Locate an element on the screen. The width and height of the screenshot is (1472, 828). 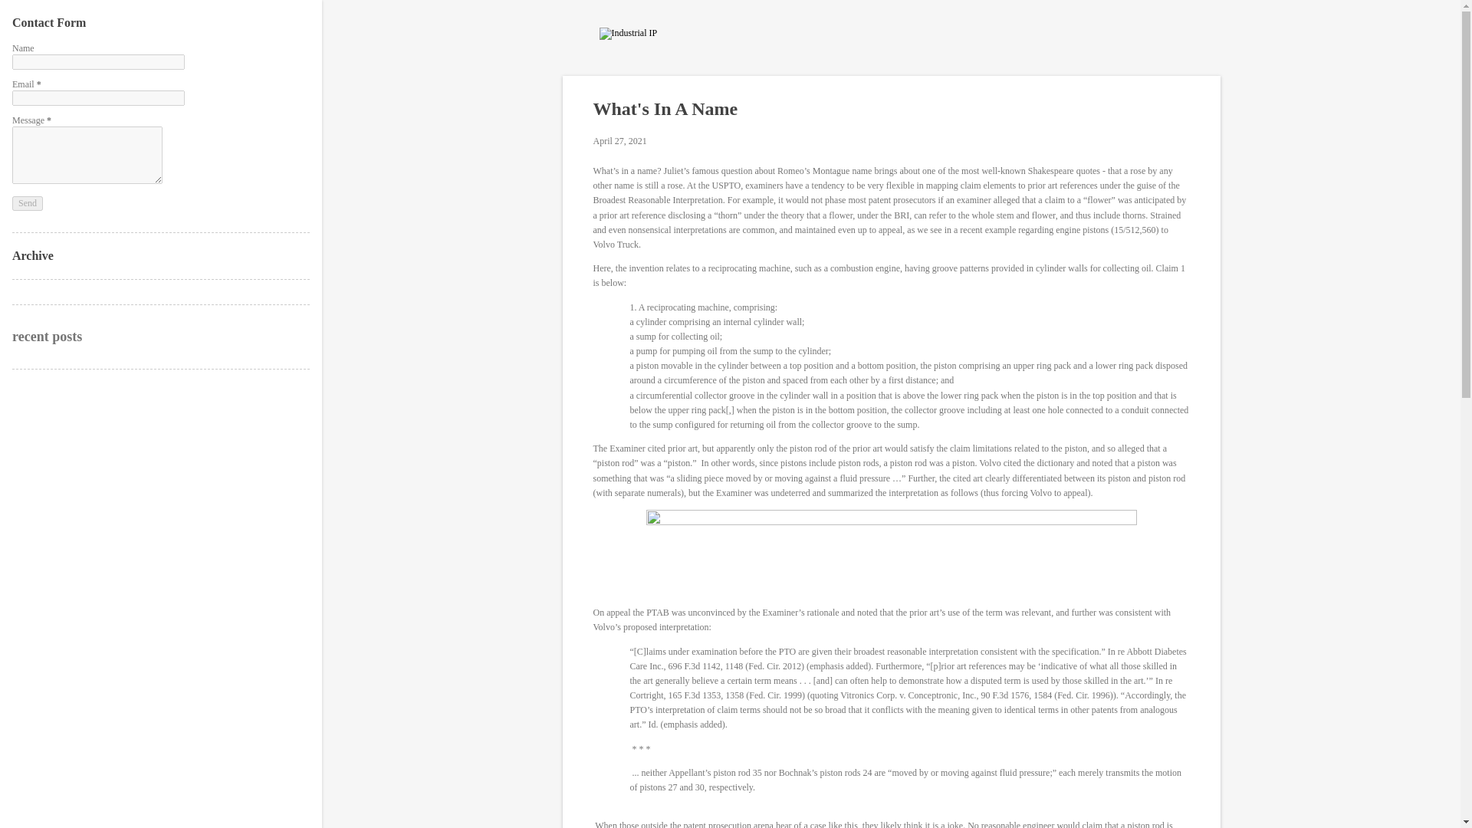
Send is located at coordinates (27, 204).